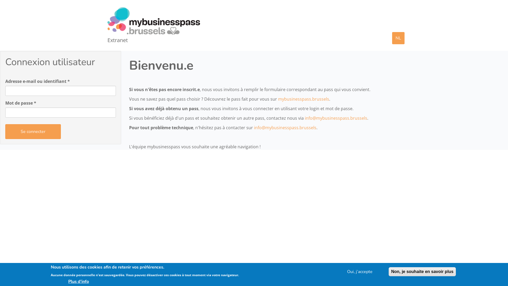  I want to click on info@mybusinesspass.brussels, so click(336, 118).